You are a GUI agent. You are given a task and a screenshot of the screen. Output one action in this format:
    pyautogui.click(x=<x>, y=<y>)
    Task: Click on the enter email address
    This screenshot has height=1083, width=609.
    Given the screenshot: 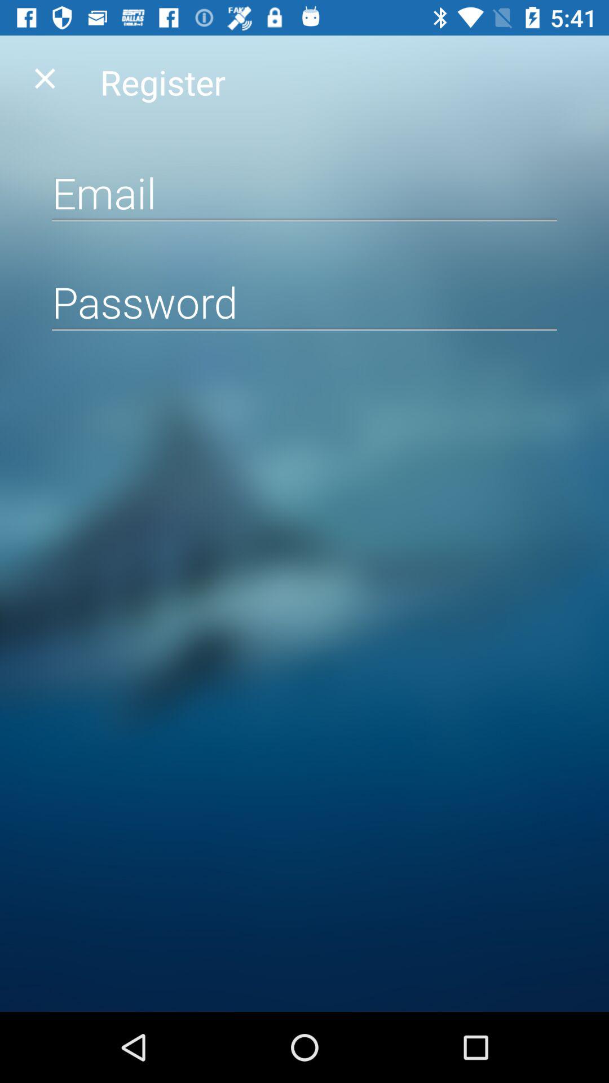 What is the action you would take?
    pyautogui.click(x=304, y=193)
    